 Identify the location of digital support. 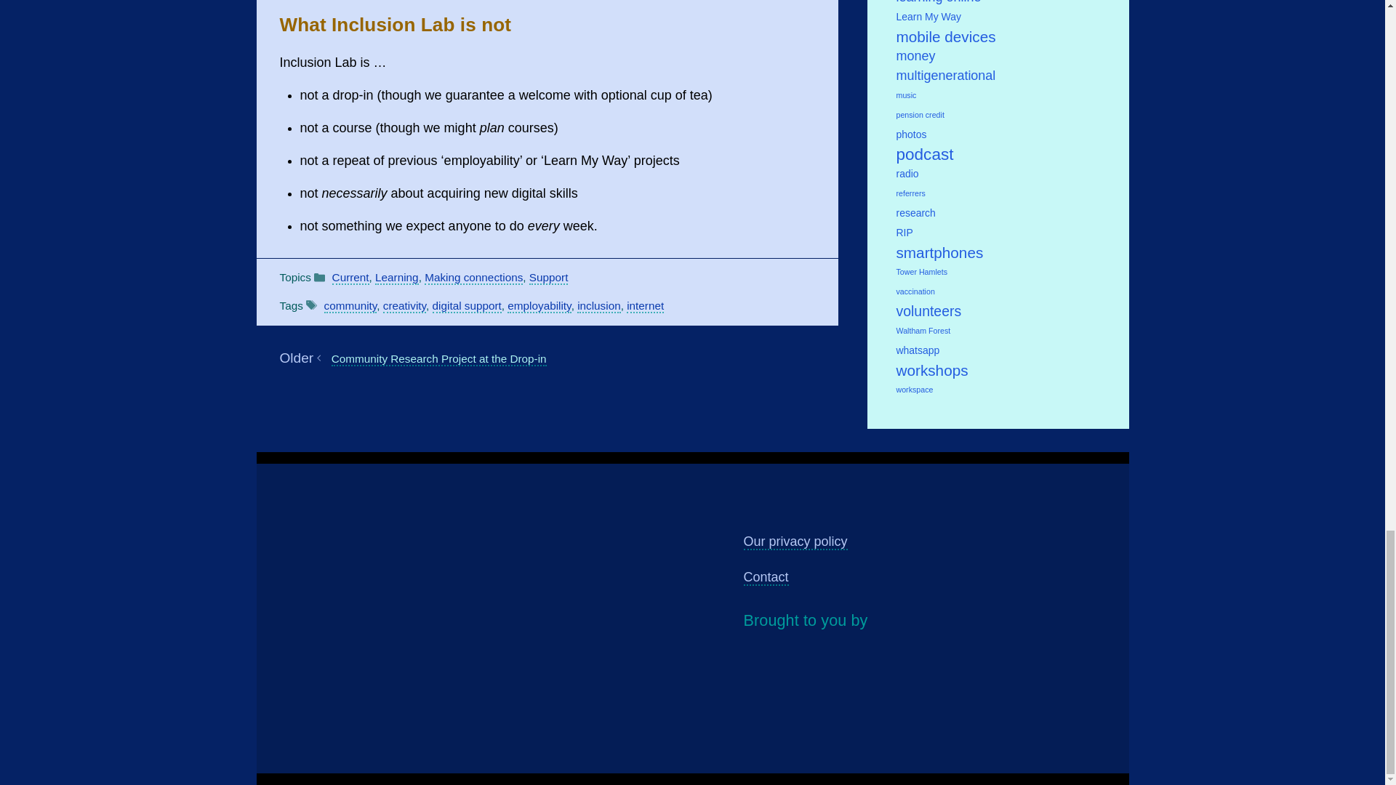
(467, 305).